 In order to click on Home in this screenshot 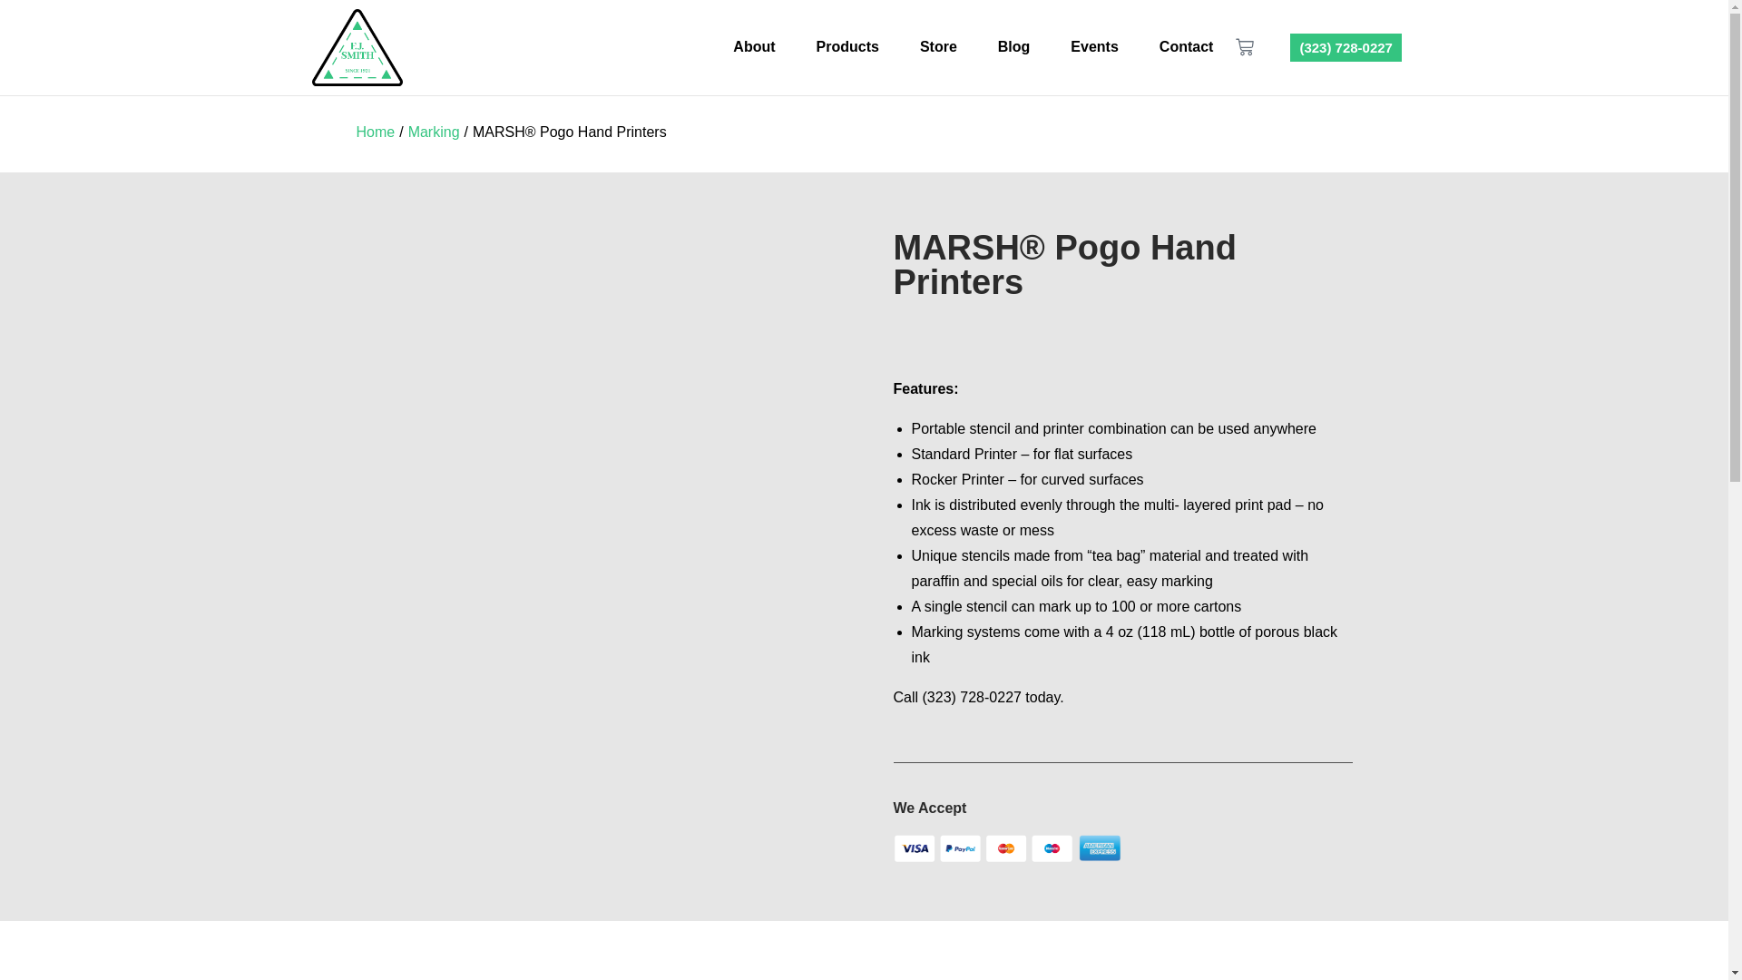, I will do `click(375, 132)`.